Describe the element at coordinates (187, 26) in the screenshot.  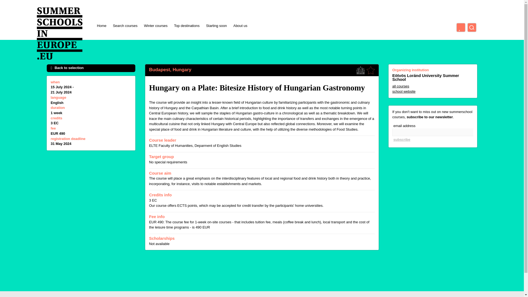
I see `Top destinations` at that location.